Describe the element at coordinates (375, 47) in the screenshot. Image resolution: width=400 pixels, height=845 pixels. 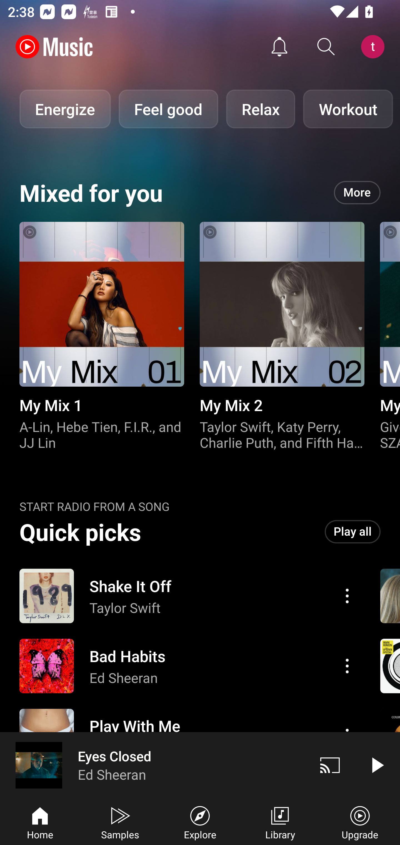
I see `Account` at that location.